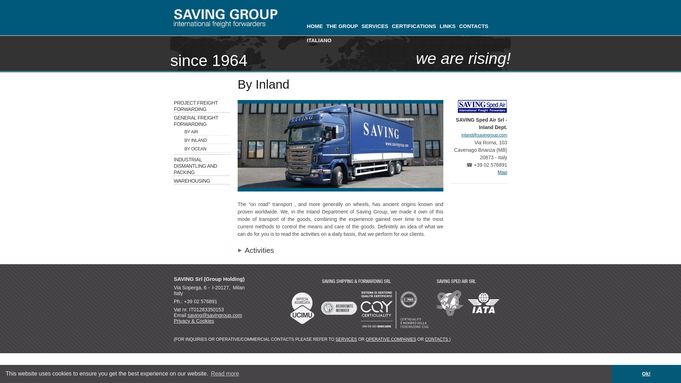 Image resolution: width=681 pixels, height=383 pixels. I want to click on LINKS, so click(447, 26).